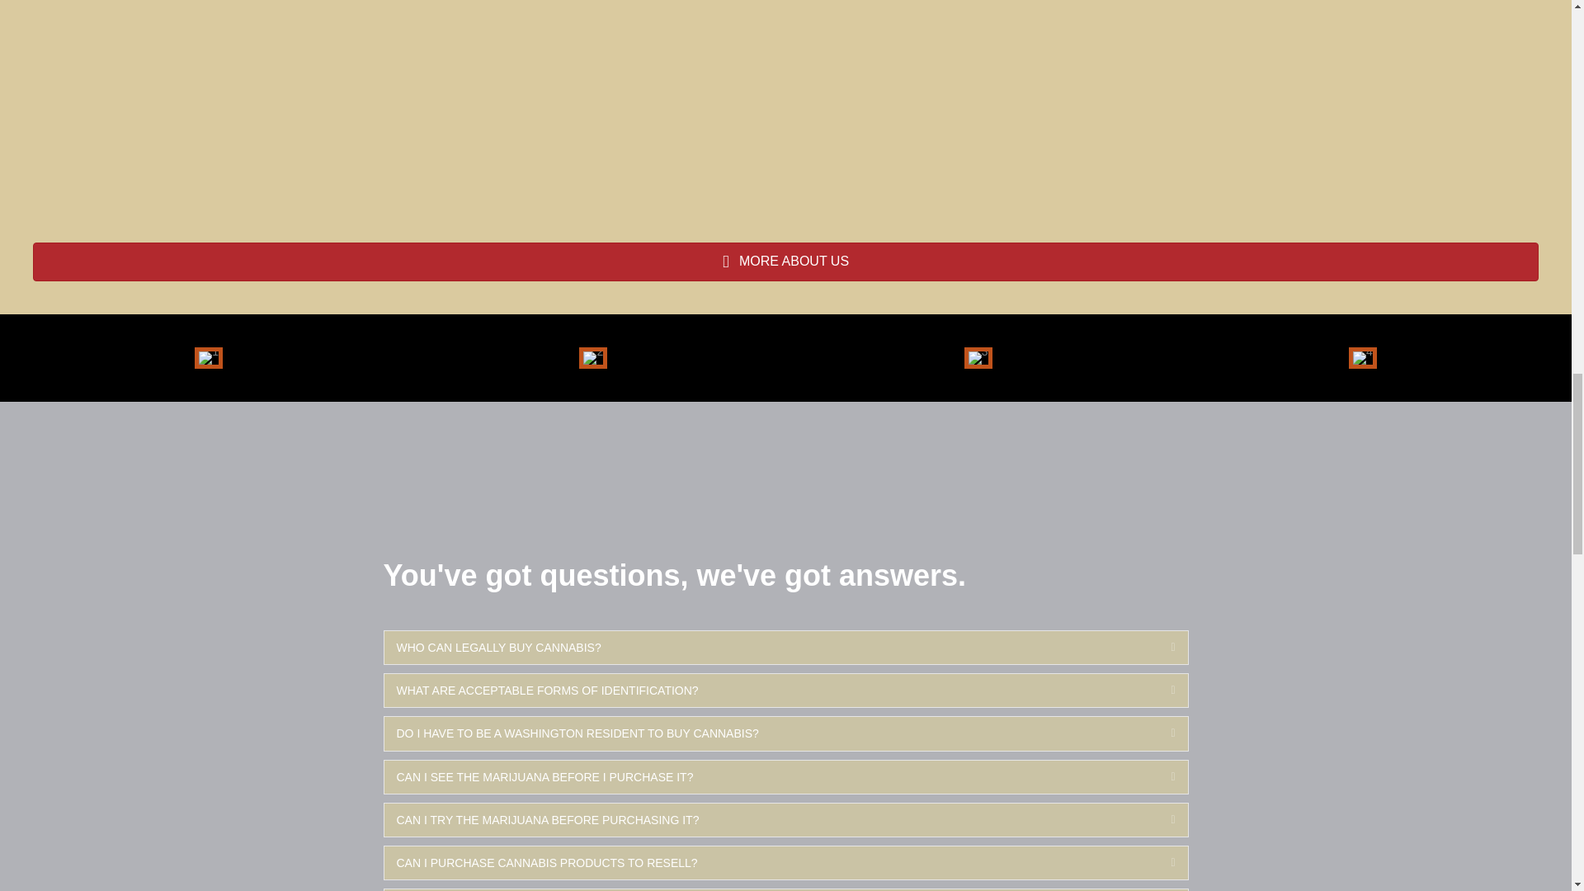 This screenshot has width=1584, height=891. I want to click on MORE ABOUT US, so click(785, 262).